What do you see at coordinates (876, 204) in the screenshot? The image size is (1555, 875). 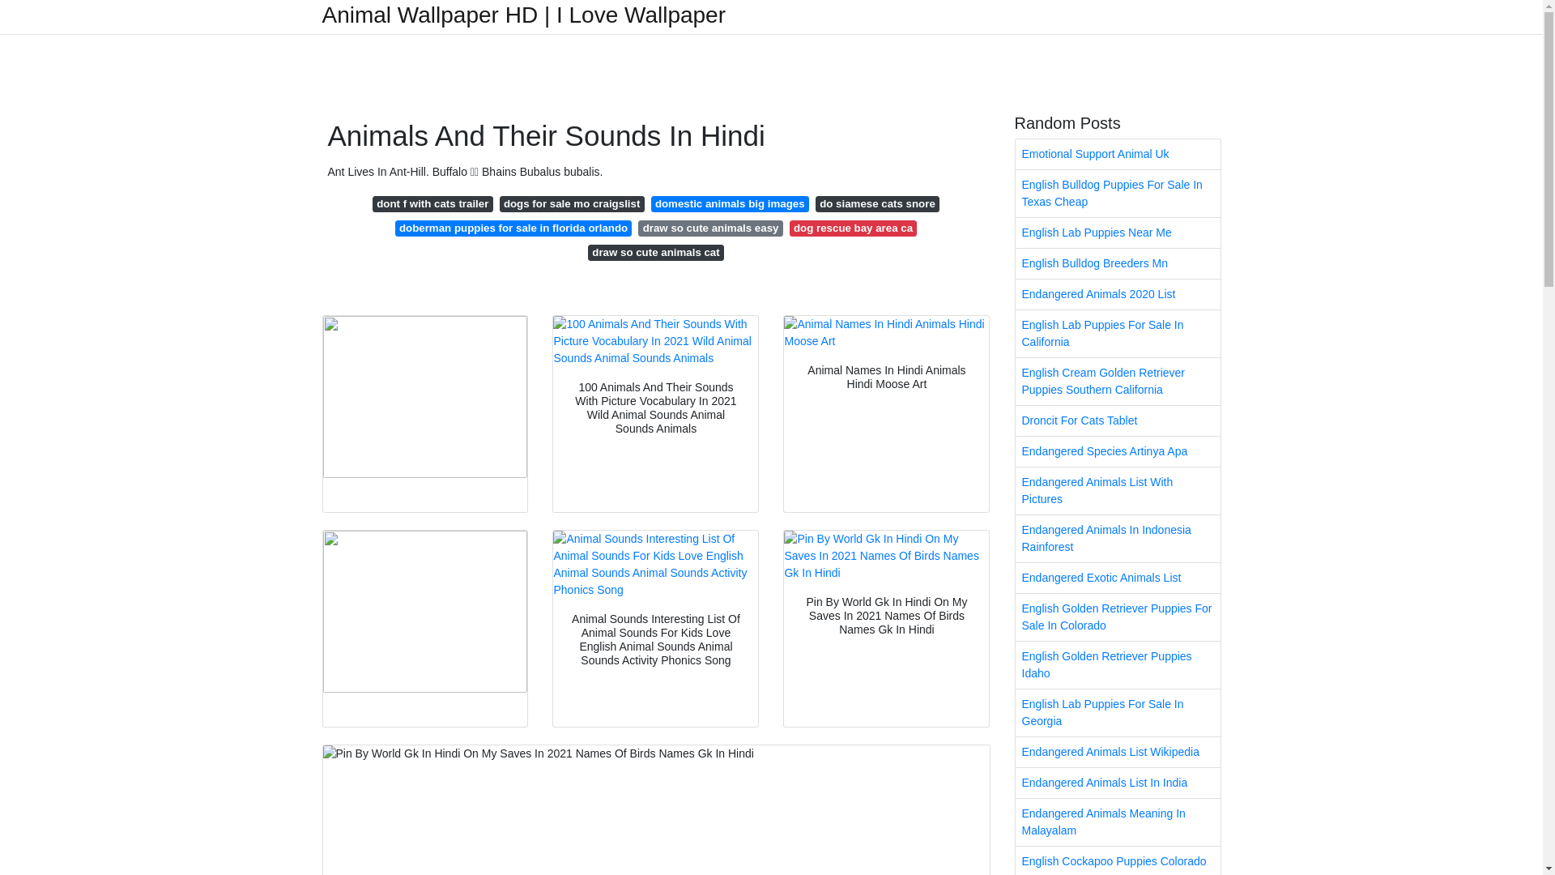 I see `do siamese cats snore` at bounding box center [876, 204].